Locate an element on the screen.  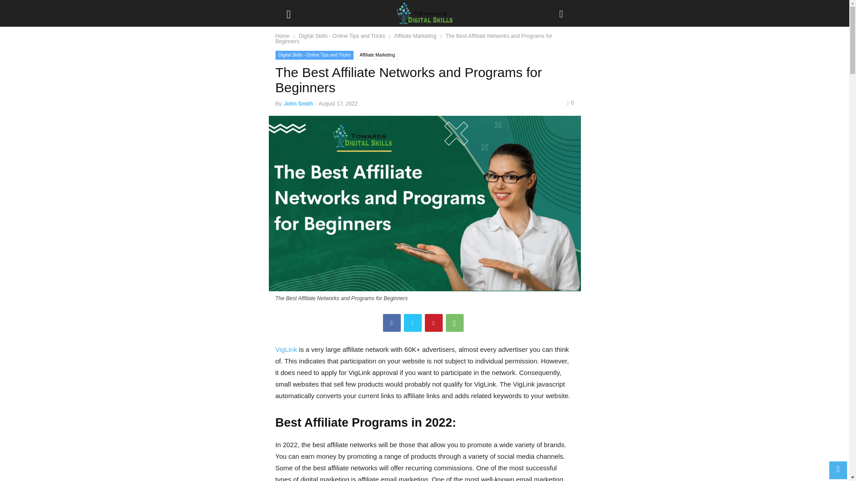
Affiliate Marketing is located at coordinates (377, 55).